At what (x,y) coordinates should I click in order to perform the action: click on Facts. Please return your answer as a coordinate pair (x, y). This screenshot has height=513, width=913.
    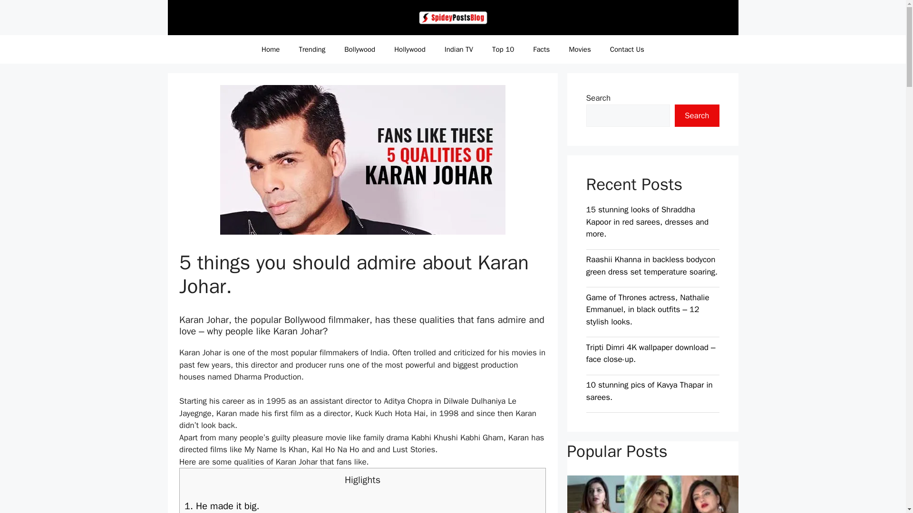
    Looking at the image, I should click on (541, 49).